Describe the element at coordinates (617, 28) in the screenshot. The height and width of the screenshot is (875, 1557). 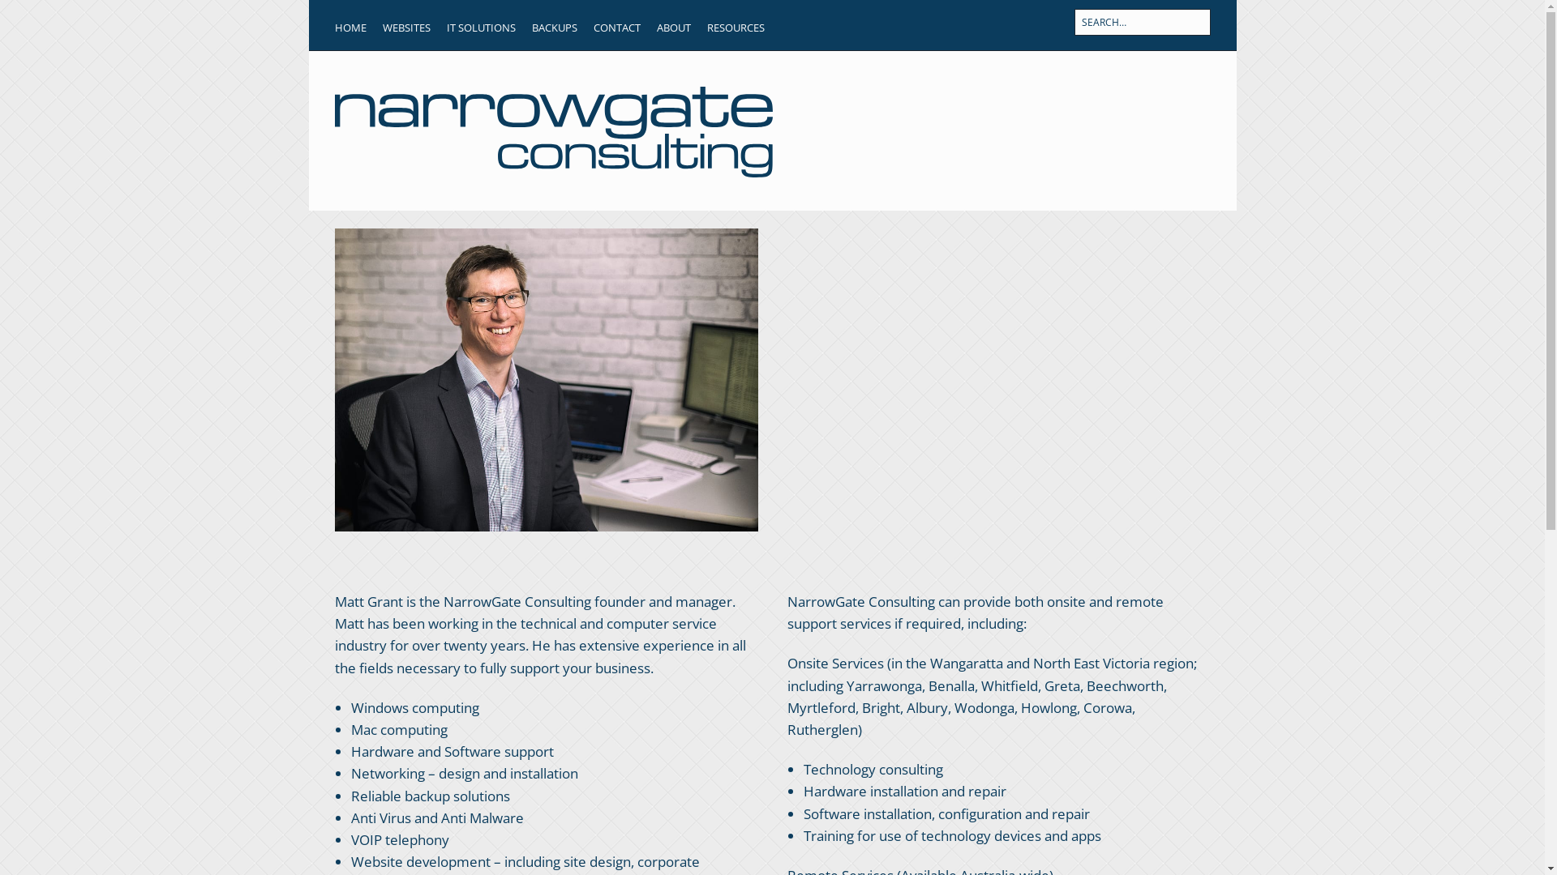
I see `CONTACT` at that location.